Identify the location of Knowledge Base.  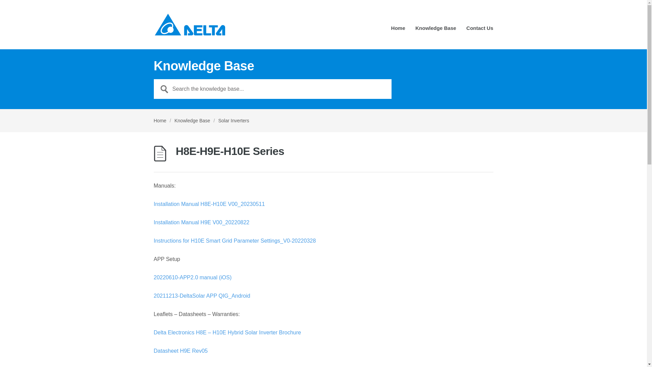
(192, 121).